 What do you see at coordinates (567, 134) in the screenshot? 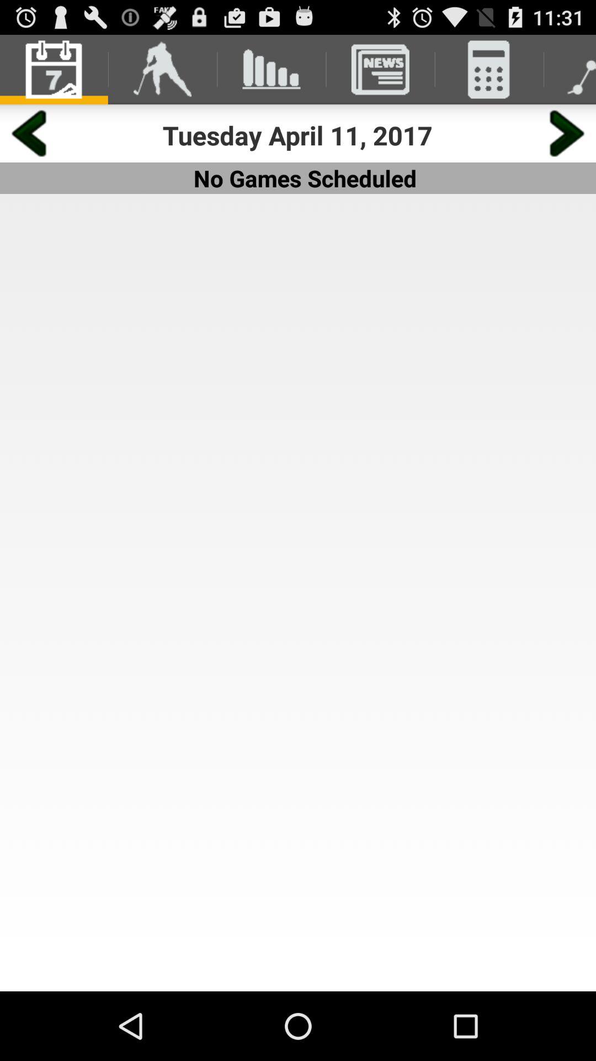
I see `next` at bounding box center [567, 134].